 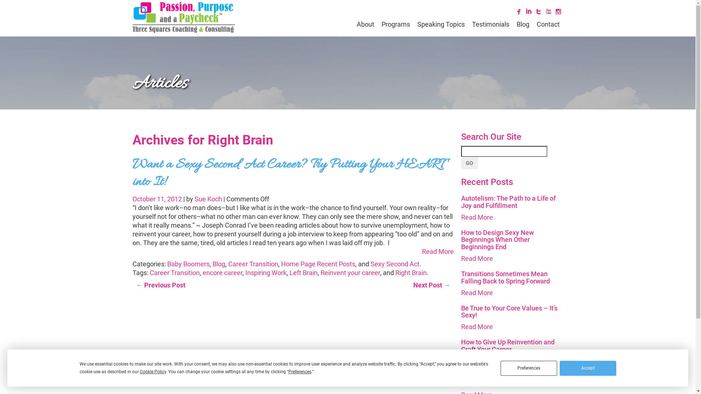 What do you see at coordinates (497, 240) in the screenshot?
I see `How to Design Sexy New Beginnings When Other Beginnings End` at bounding box center [497, 240].